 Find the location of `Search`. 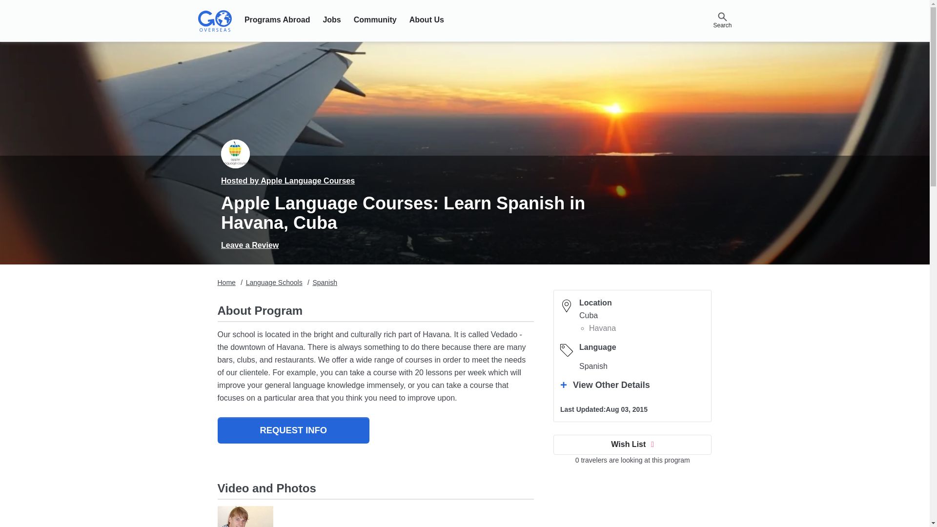

Search is located at coordinates (722, 17).